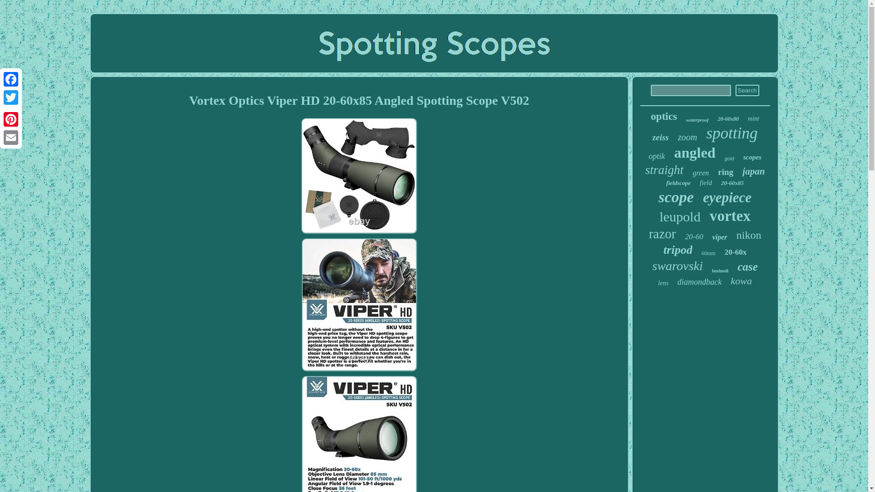 The width and height of the screenshot is (875, 492). I want to click on Vortex Optics Viper HD 20-60x85 Angled Spotting Scope V502, so click(359, 175).